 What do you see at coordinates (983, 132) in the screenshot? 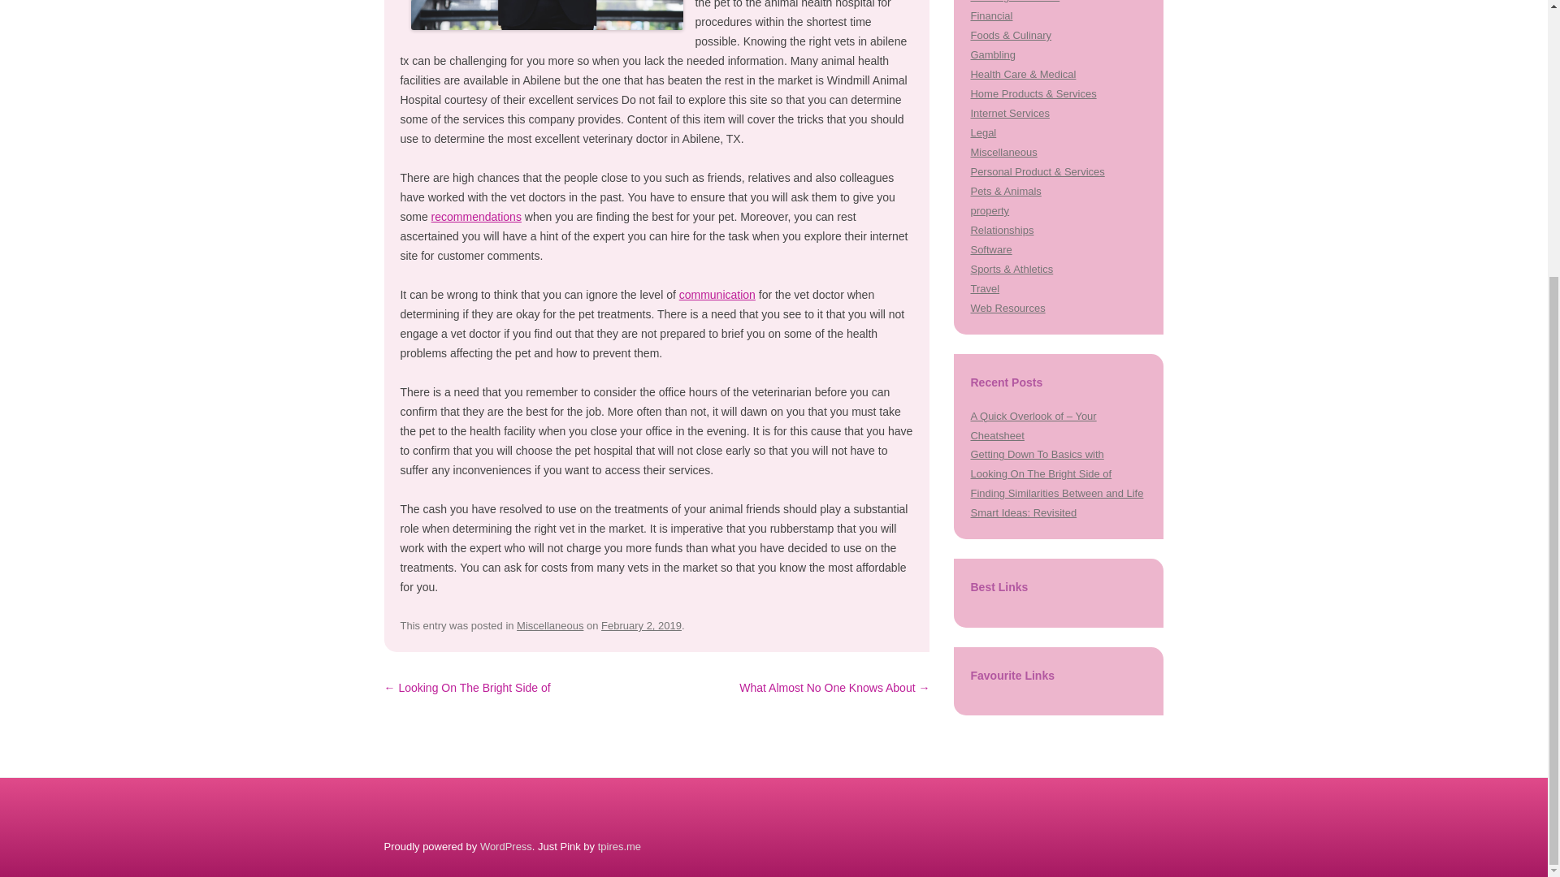
I see `Legal` at bounding box center [983, 132].